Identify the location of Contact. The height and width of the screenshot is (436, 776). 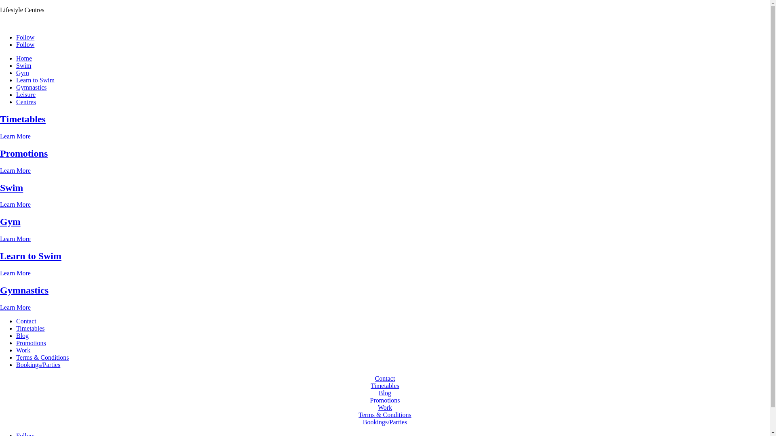
(385, 379).